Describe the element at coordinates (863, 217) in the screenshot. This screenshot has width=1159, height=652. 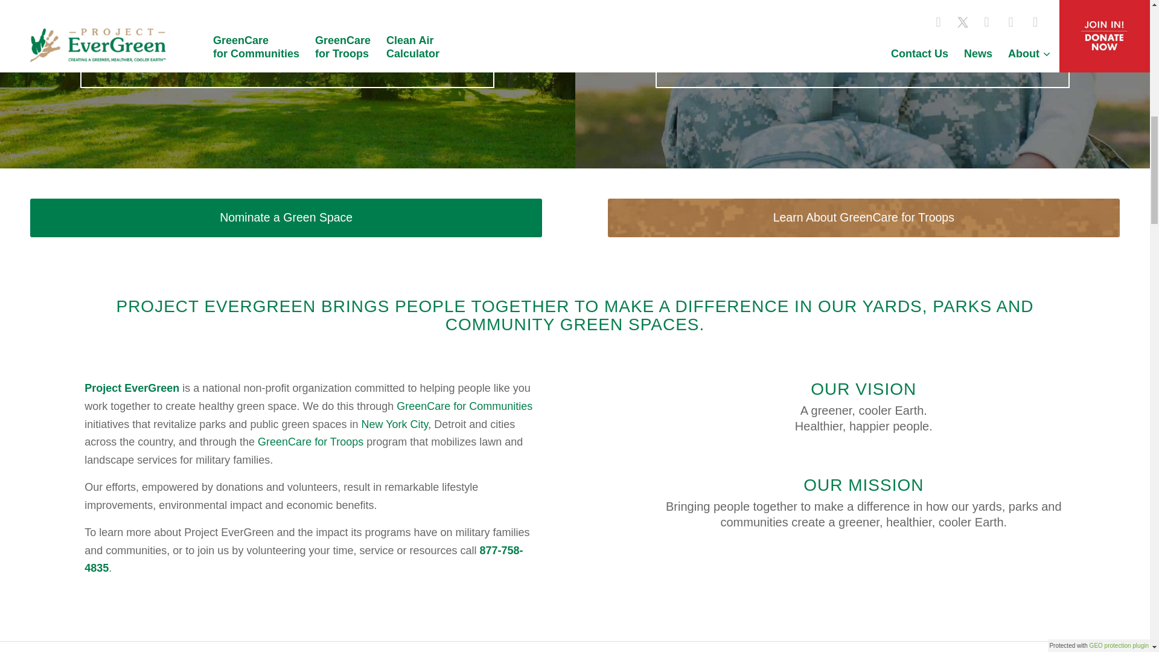
I see `Learn About GreenCare for Troops` at that location.